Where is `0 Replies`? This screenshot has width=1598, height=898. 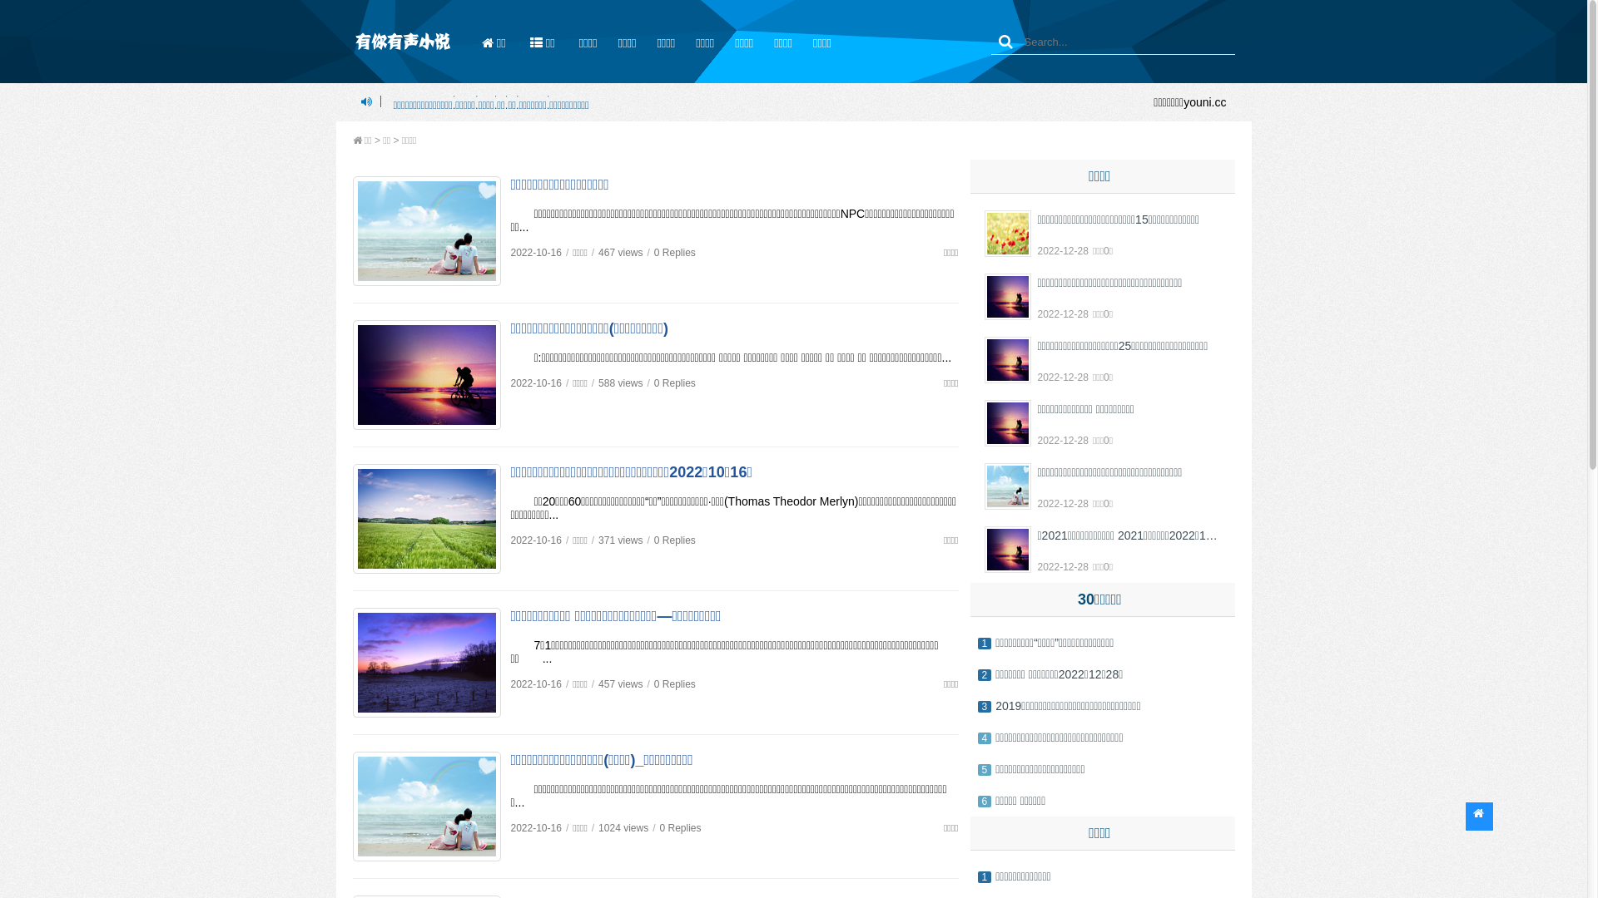 0 Replies is located at coordinates (675, 540).